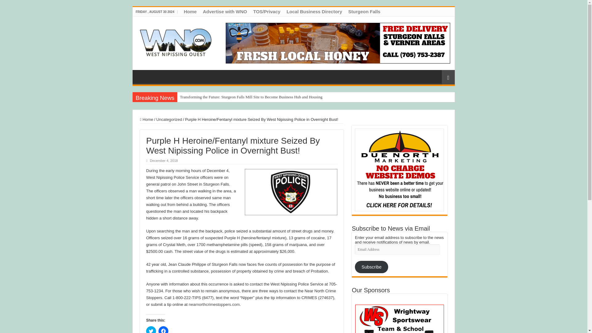 The height and width of the screenshot is (333, 592). I want to click on Sturgeon Falls, so click(364, 11).